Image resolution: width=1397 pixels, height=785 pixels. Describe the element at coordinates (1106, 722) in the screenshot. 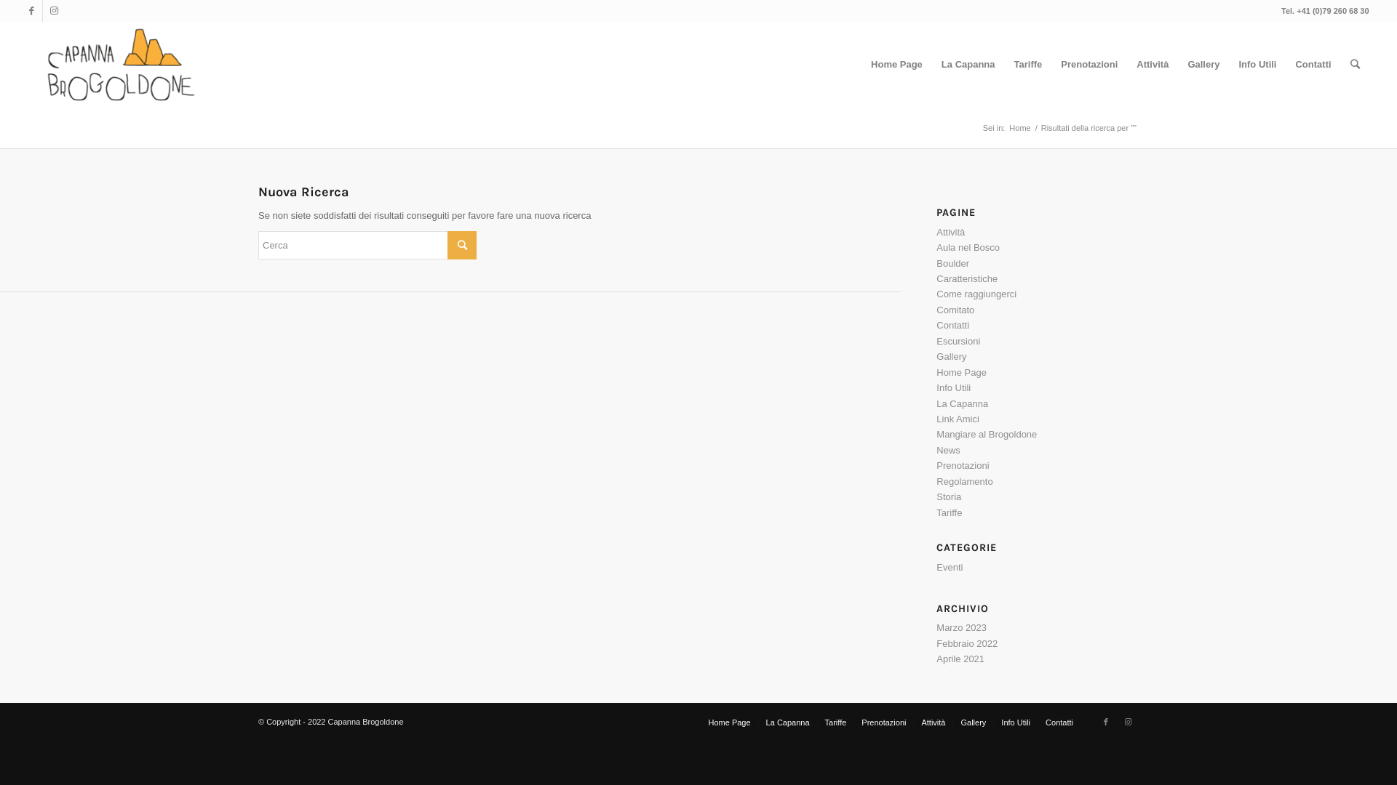

I see `Facebook` at that location.